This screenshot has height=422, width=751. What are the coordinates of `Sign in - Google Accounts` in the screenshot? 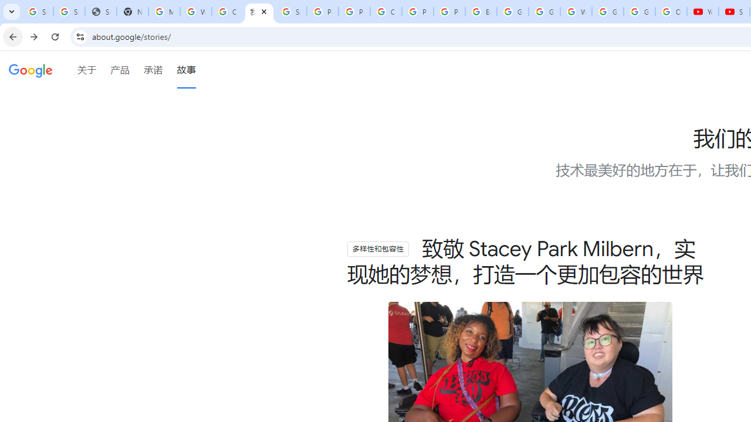 It's located at (69, 12).